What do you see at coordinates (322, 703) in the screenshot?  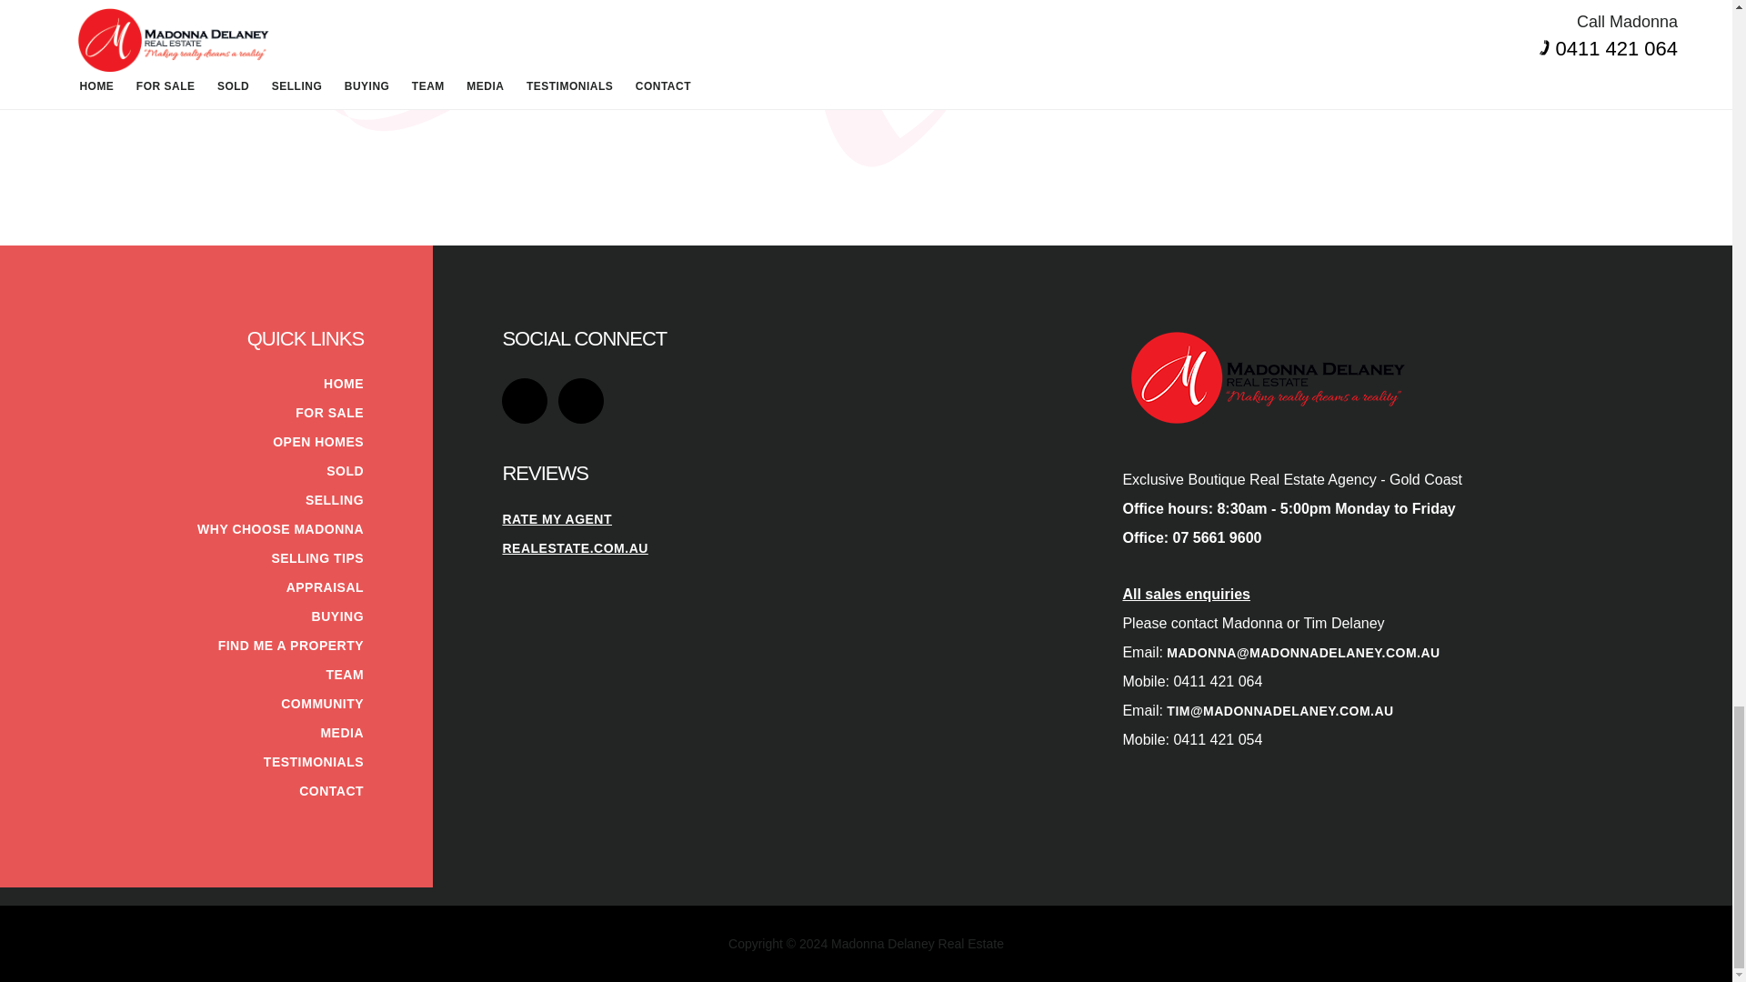 I see `COMMUNITY` at bounding box center [322, 703].